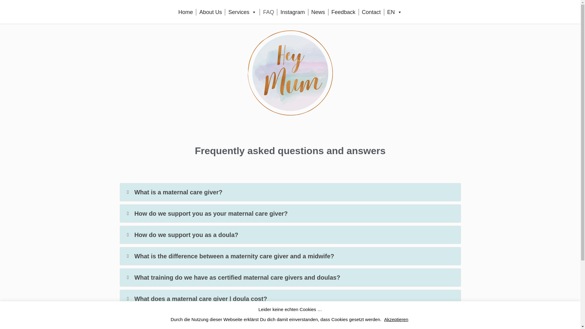 The width and height of the screenshot is (585, 329). What do you see at coordinates (396, 319) in the screenshot?
I see `Akzeptieren` at bounding box center [396, 319].